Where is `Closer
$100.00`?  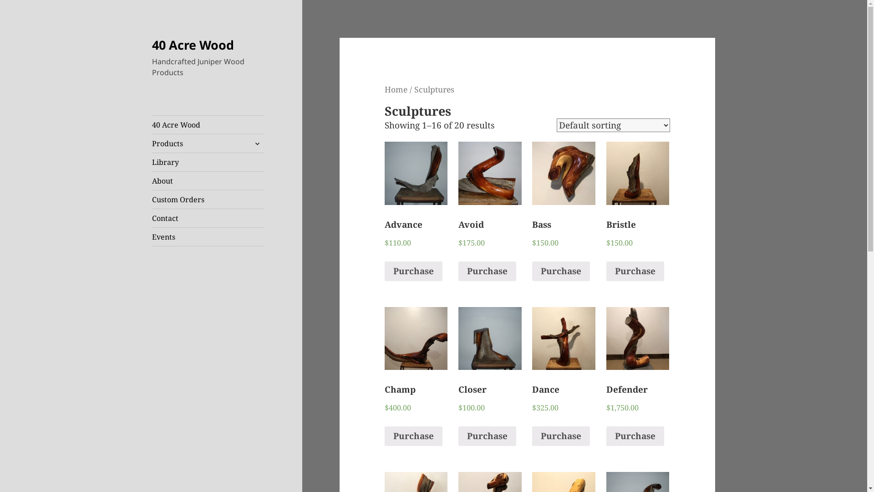
Closer
$100.00 is located at coordinates (490, 374).